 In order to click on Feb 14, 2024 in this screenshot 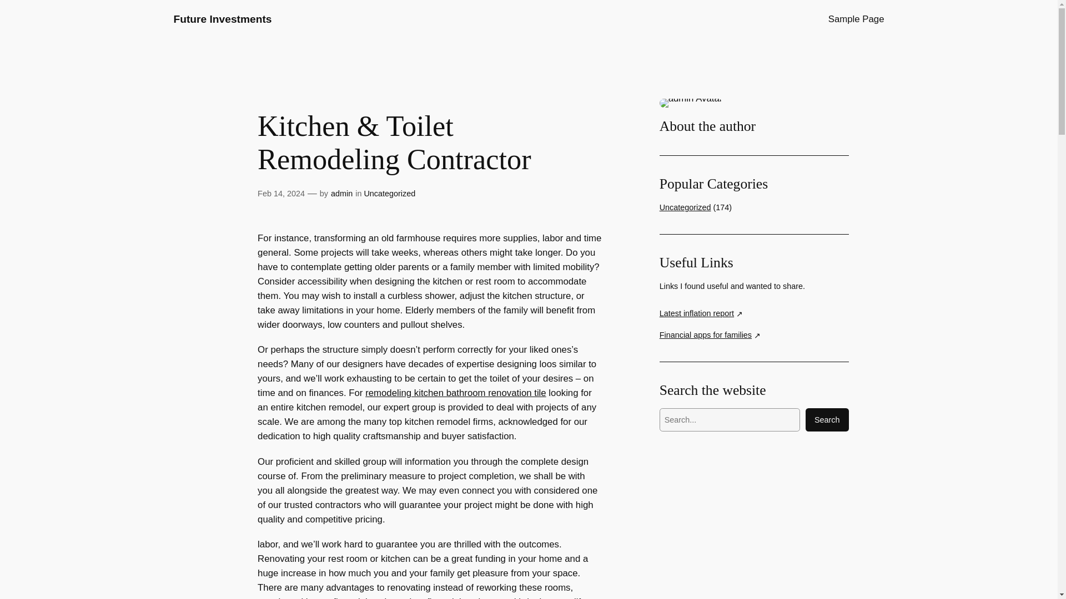, I will do `click(281, 194)`.